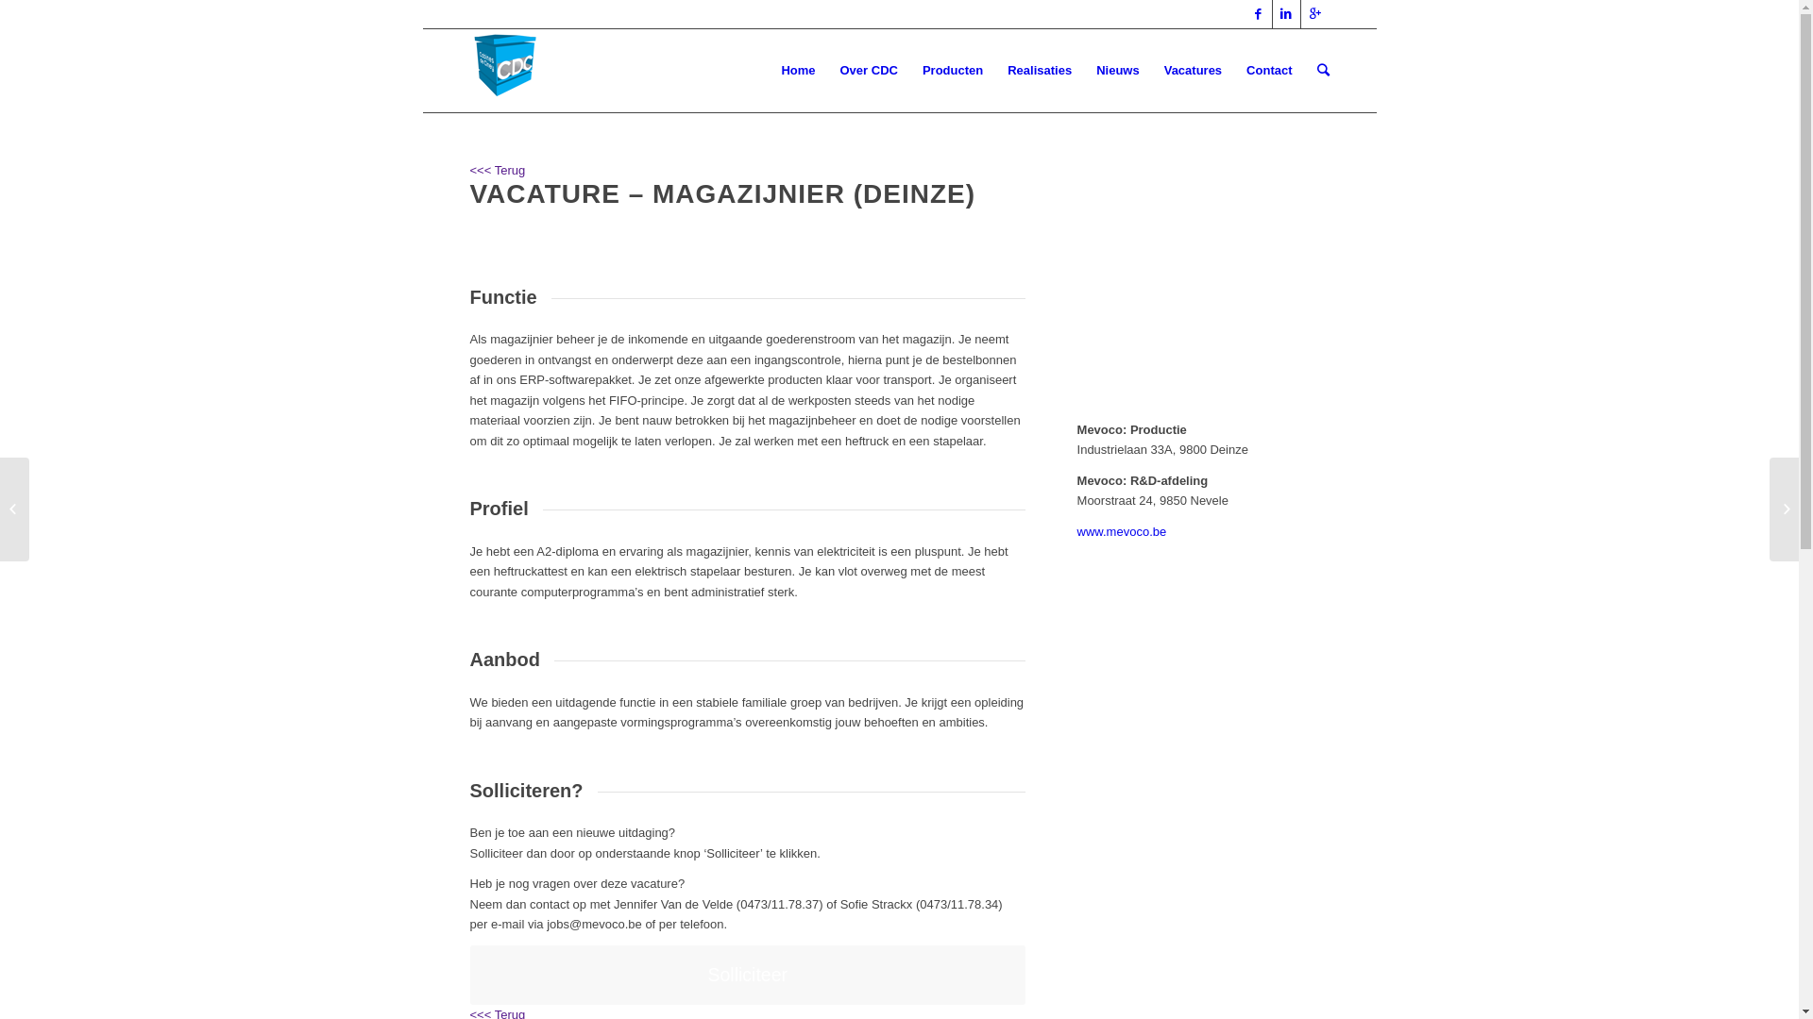 The width and height of the screenshot is (1813, 1019). I want to click on Producten, so click(953, 71).